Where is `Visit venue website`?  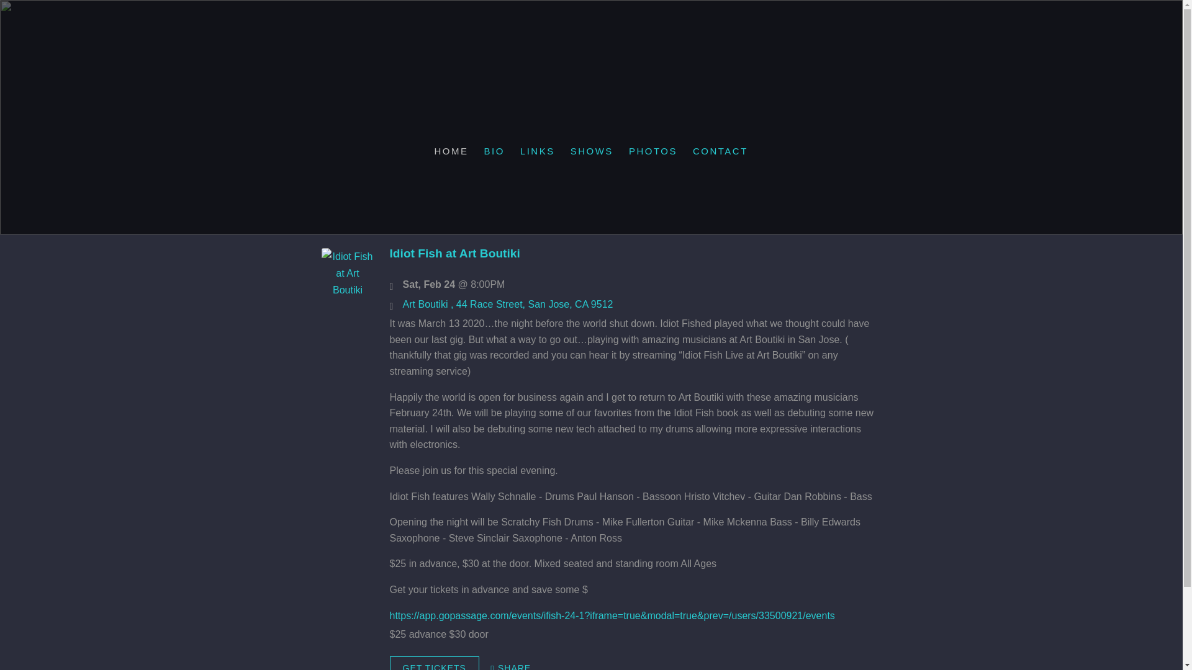 Visit venue website is located at coordinates (508, 304).